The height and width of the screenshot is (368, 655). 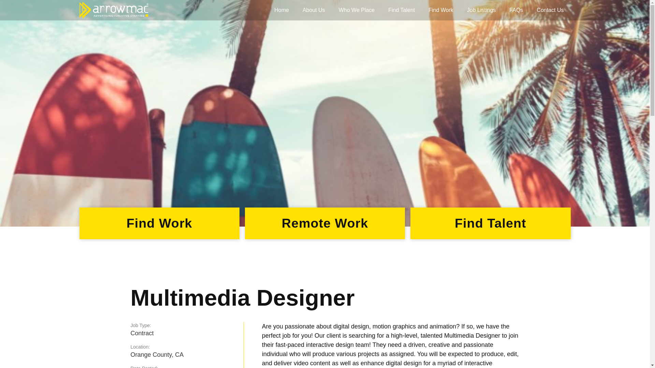 What do you see at coordinates (325, 224) in the screenshot?
I see `Remote Work` at bounding box center [325, 224].